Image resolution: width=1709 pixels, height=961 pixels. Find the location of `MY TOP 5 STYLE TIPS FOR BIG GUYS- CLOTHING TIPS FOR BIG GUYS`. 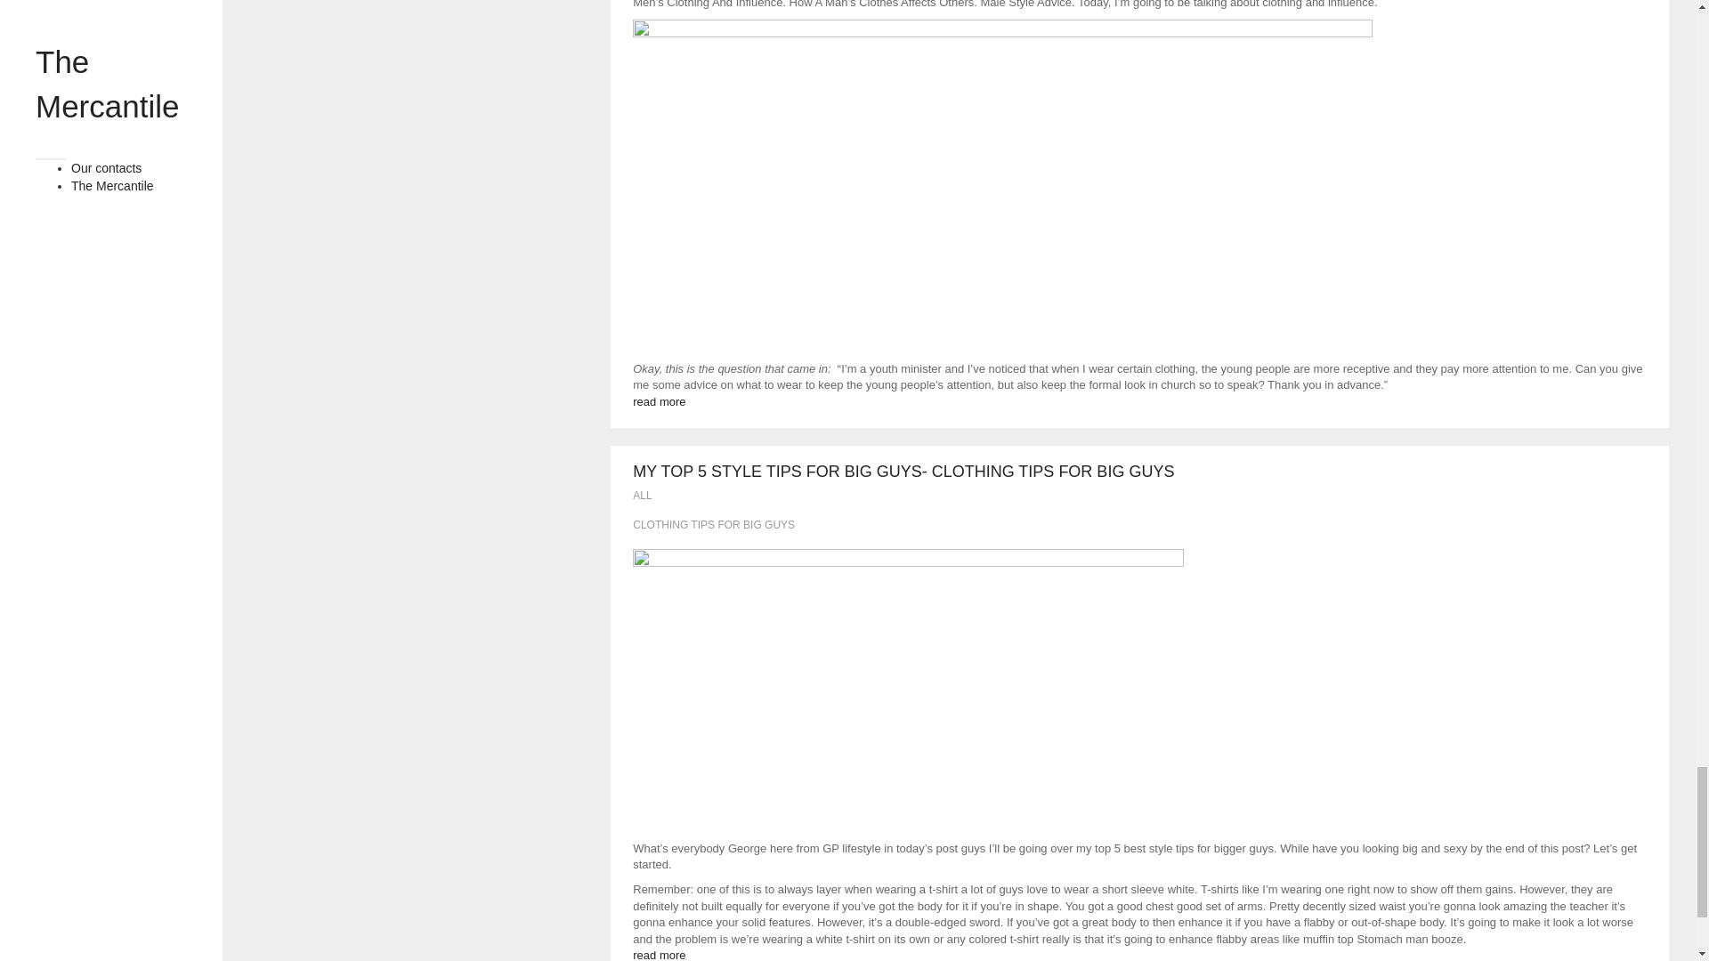

MY TOP 5 STYLE TIPS FOR BIG GUYS- CLOTHING TIPS FOR BIG GUYS is located at coordinates (903, 472).